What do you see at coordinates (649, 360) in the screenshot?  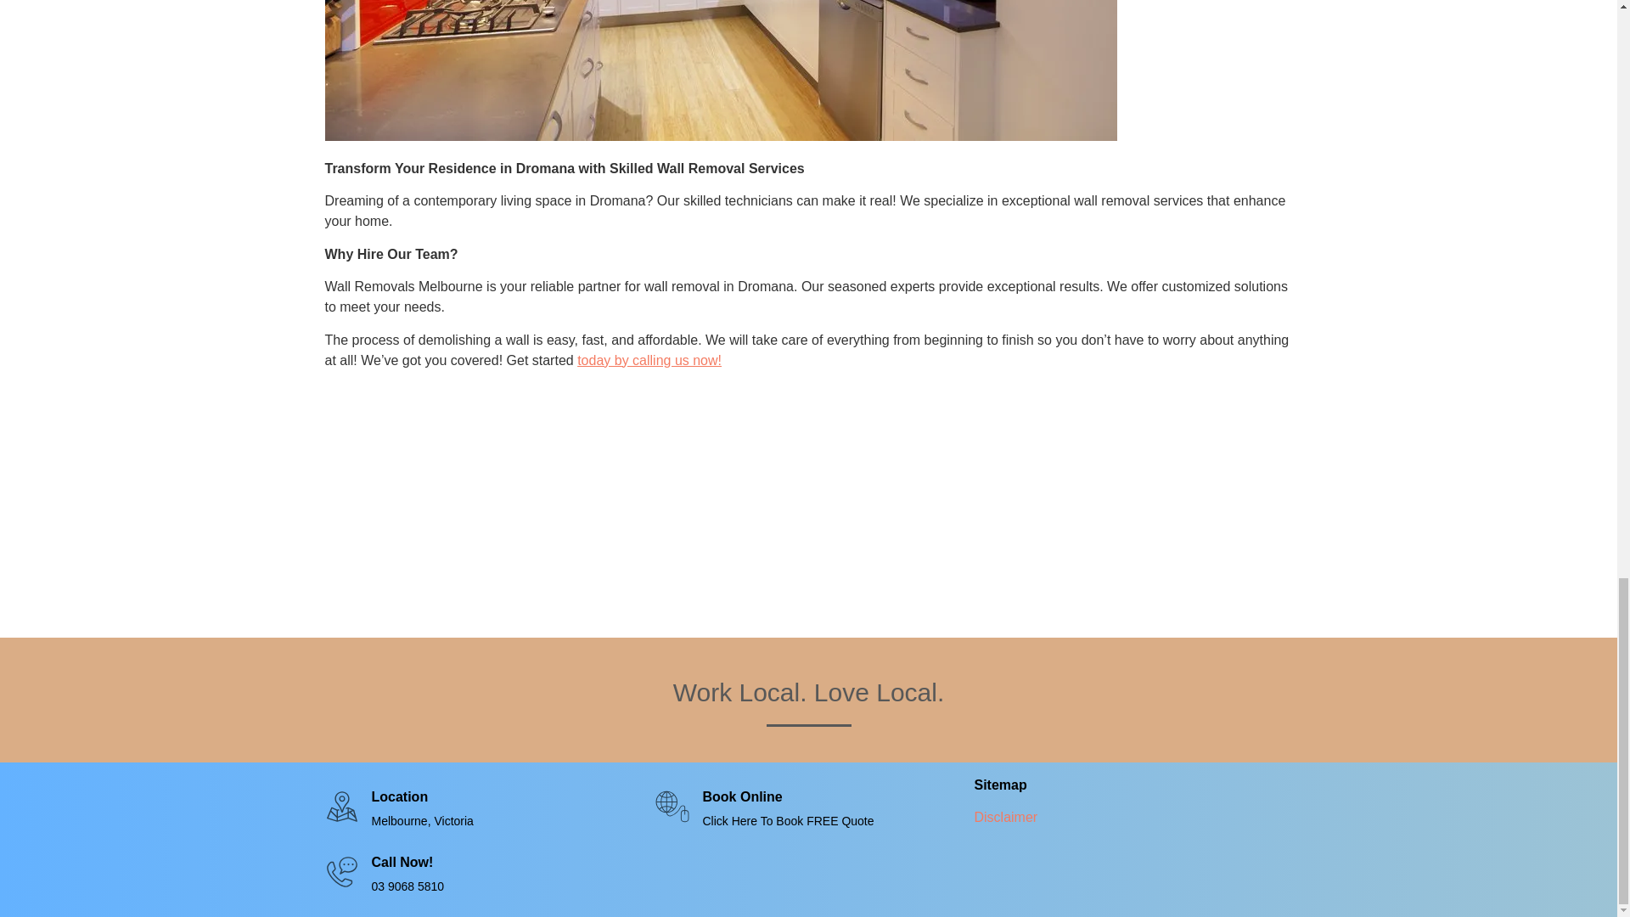 I see `today by calling us now!` at bounding box center [649, 360].